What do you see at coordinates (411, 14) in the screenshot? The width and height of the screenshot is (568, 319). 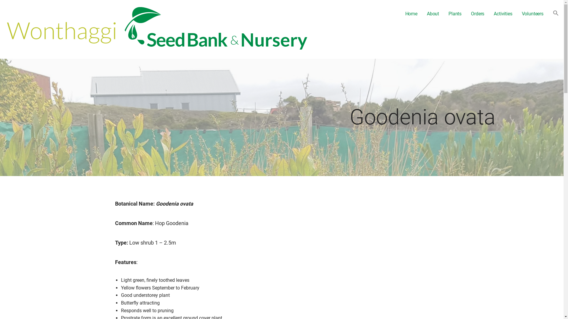 I see `Home` at bounding box center [411, 14].